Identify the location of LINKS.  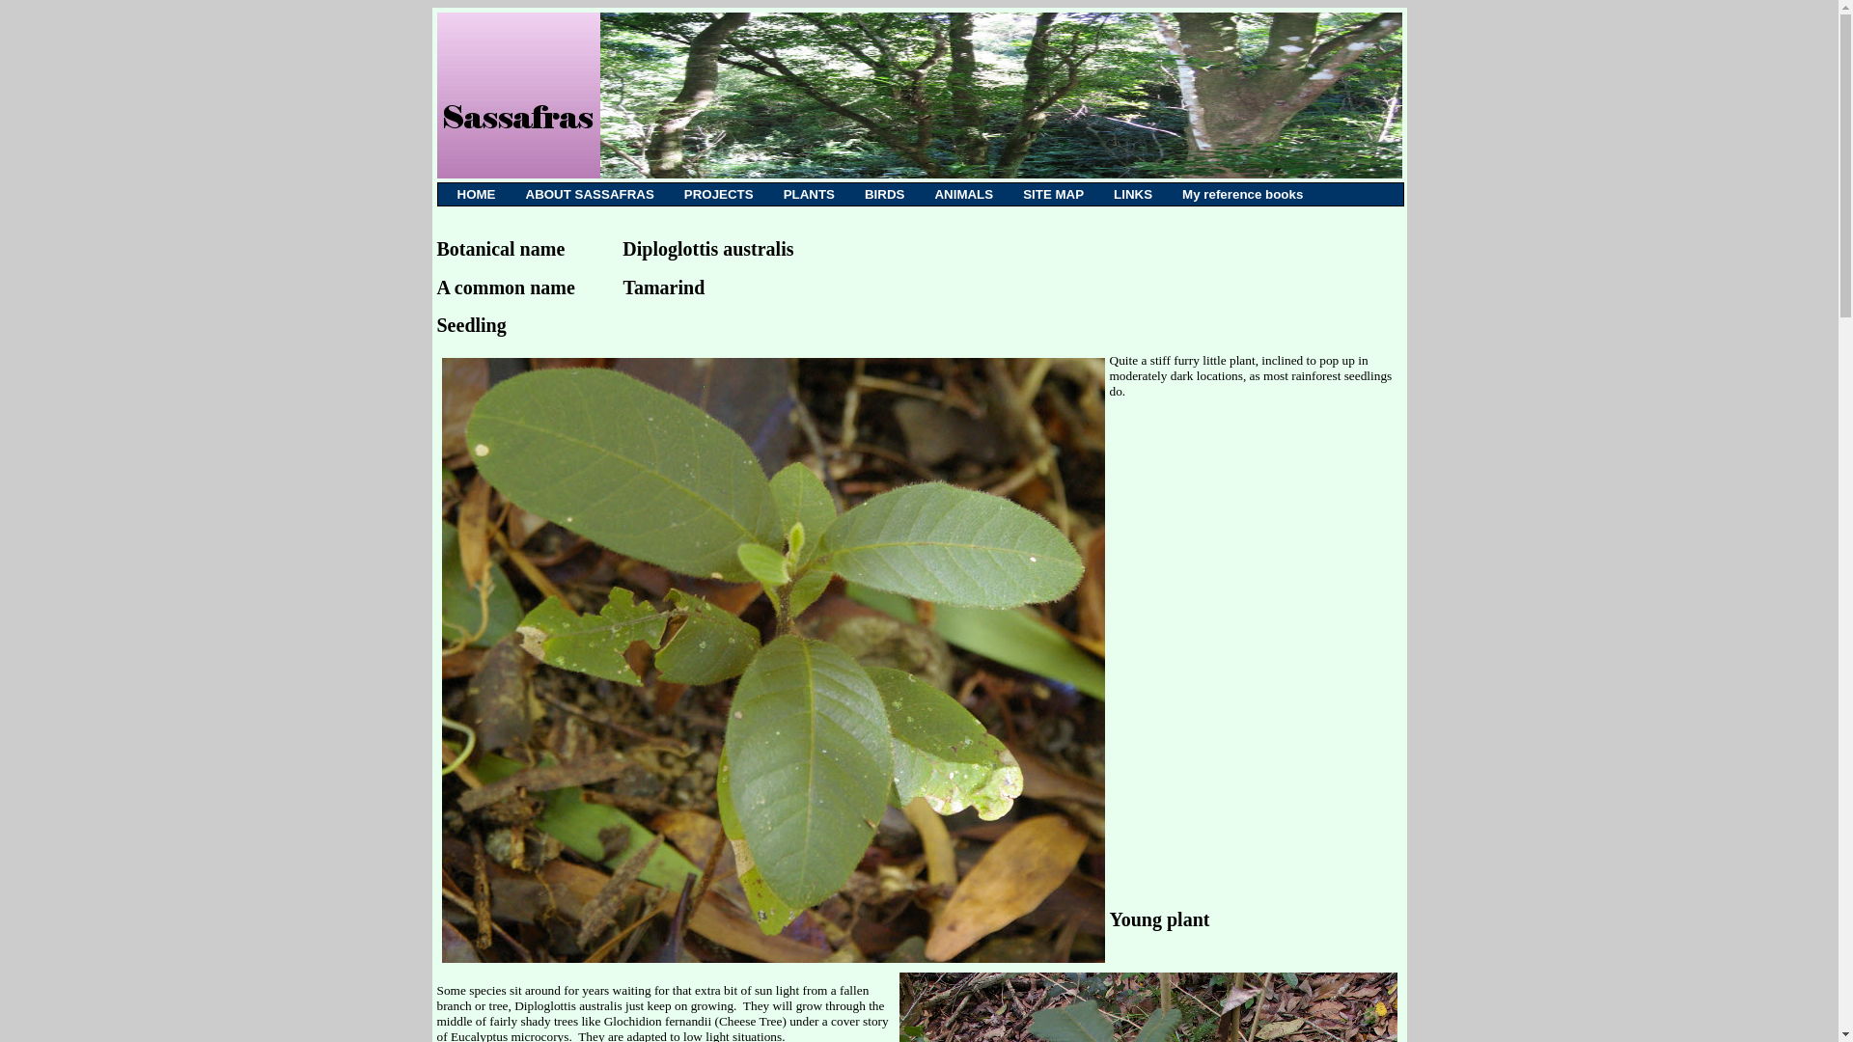
(1133, 194).